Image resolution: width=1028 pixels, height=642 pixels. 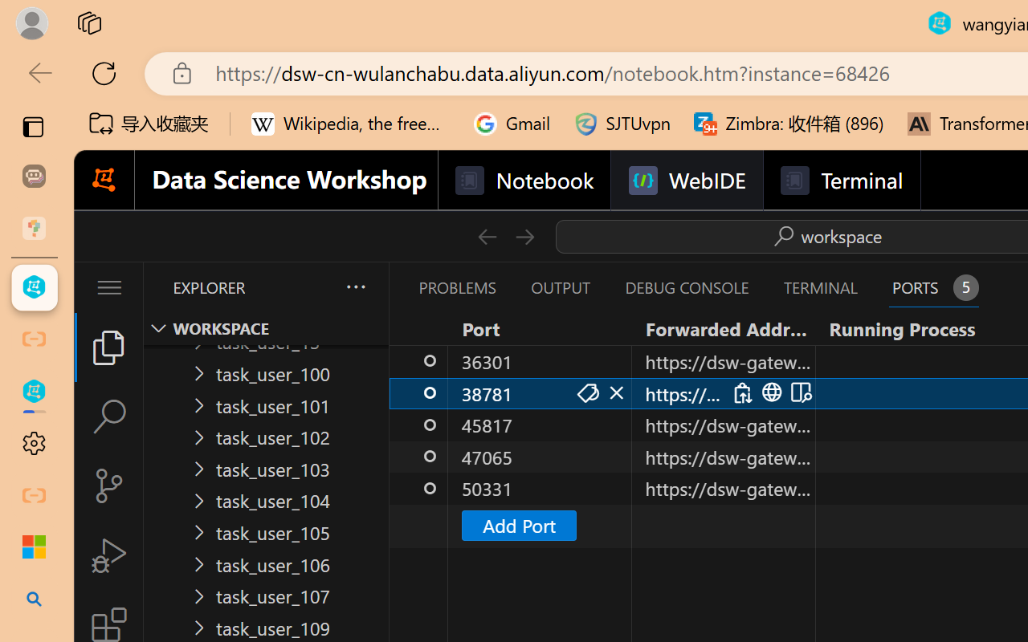 I want to click on Explorer (Ctrl+Shift+E), so click(x=109, y=347).